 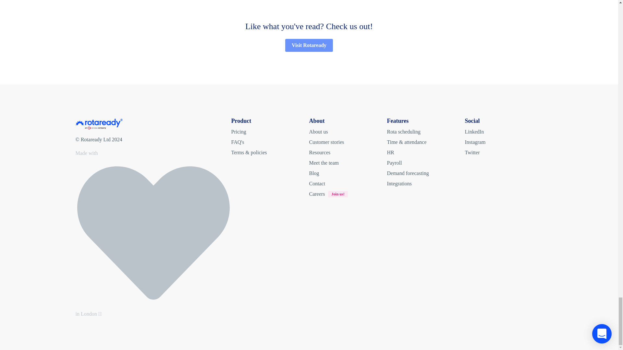 What do you see at coordinates (426, 152) in the screenshot?
I see `Blog` at bounding box center [426, 152].